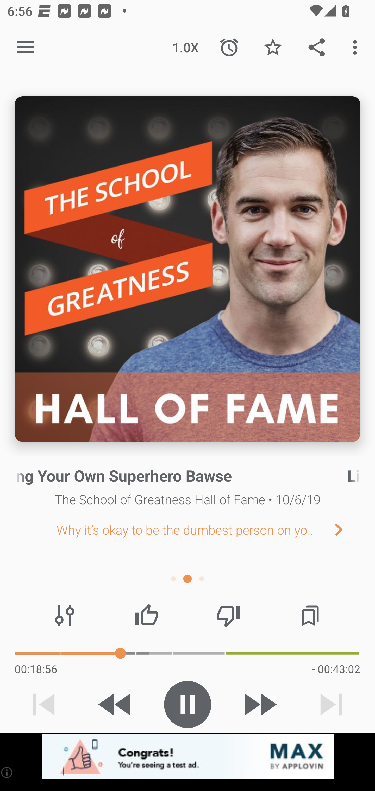 This screenshot has height=791, width=375. I want to click on Chapters / Bookmarks, so click(310, 616).